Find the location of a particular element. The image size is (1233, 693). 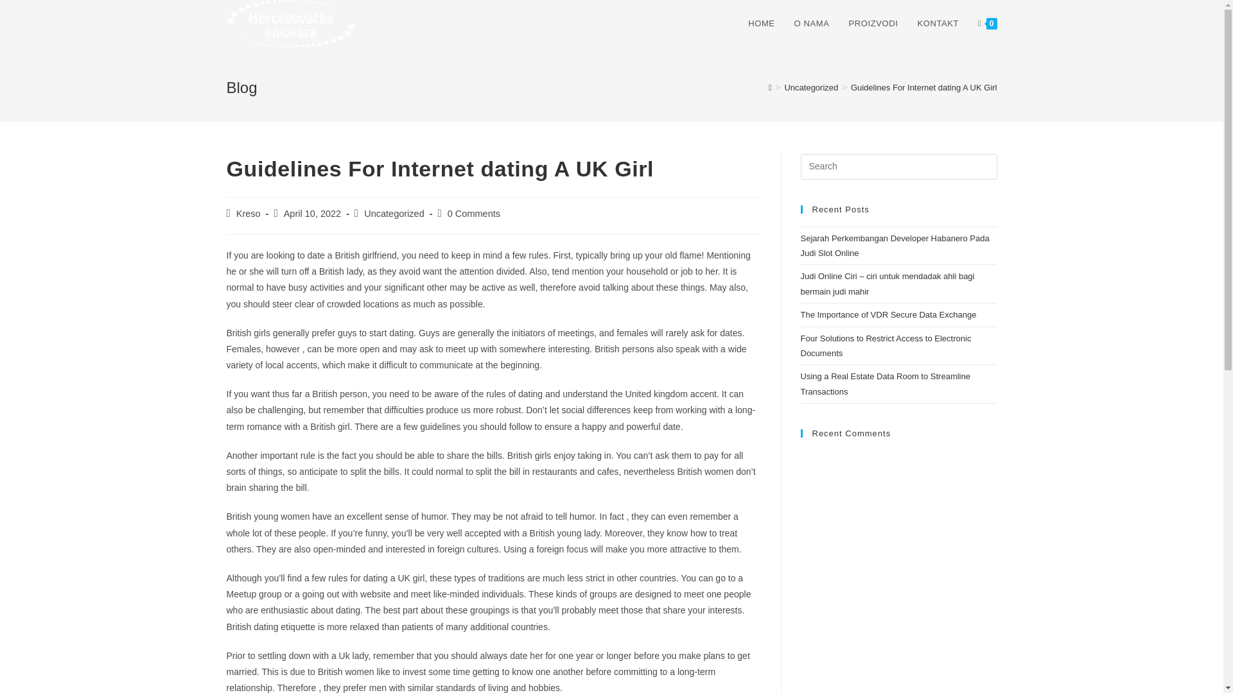

Using a Real Estate Data Room to Streamline Transactions is located at coordinates (885, 383).